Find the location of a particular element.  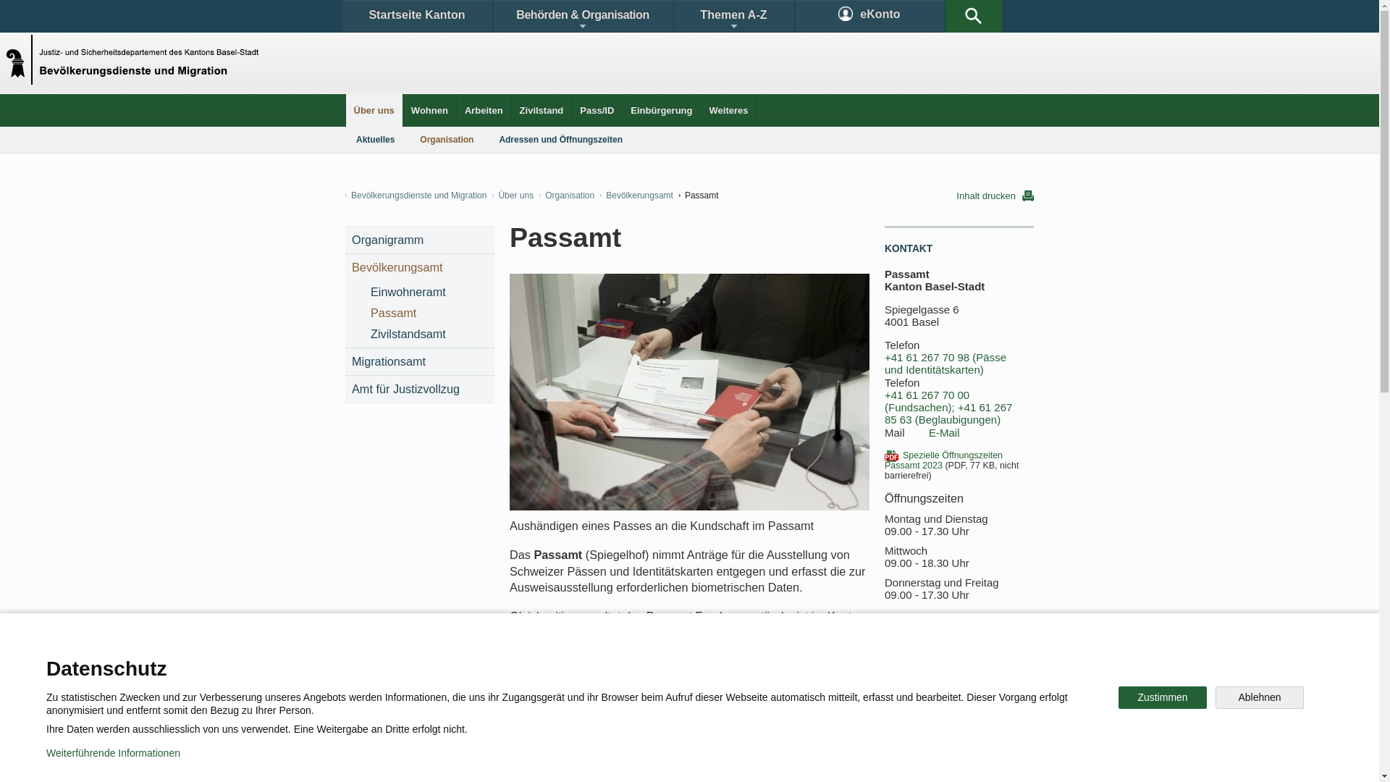

Zustimmen is located at coordinates (1163, 698).